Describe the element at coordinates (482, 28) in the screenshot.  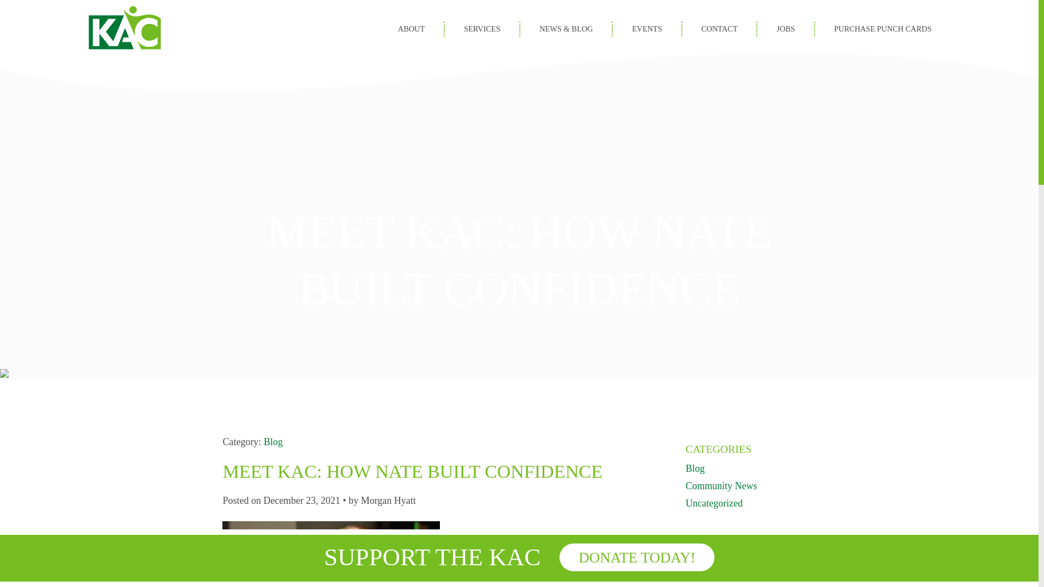
I see `SERVICES` at that location.